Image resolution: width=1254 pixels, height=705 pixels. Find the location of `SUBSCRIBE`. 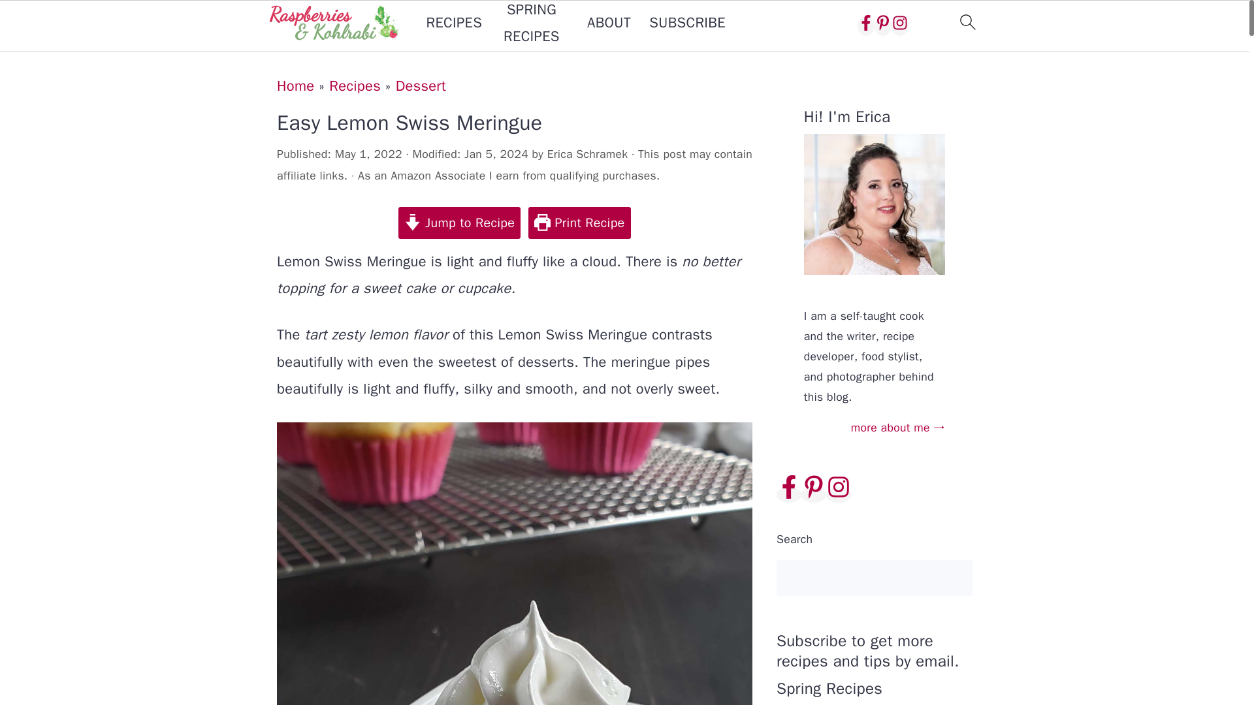

SUBSCRIBE is located at coordinates (687, 23).